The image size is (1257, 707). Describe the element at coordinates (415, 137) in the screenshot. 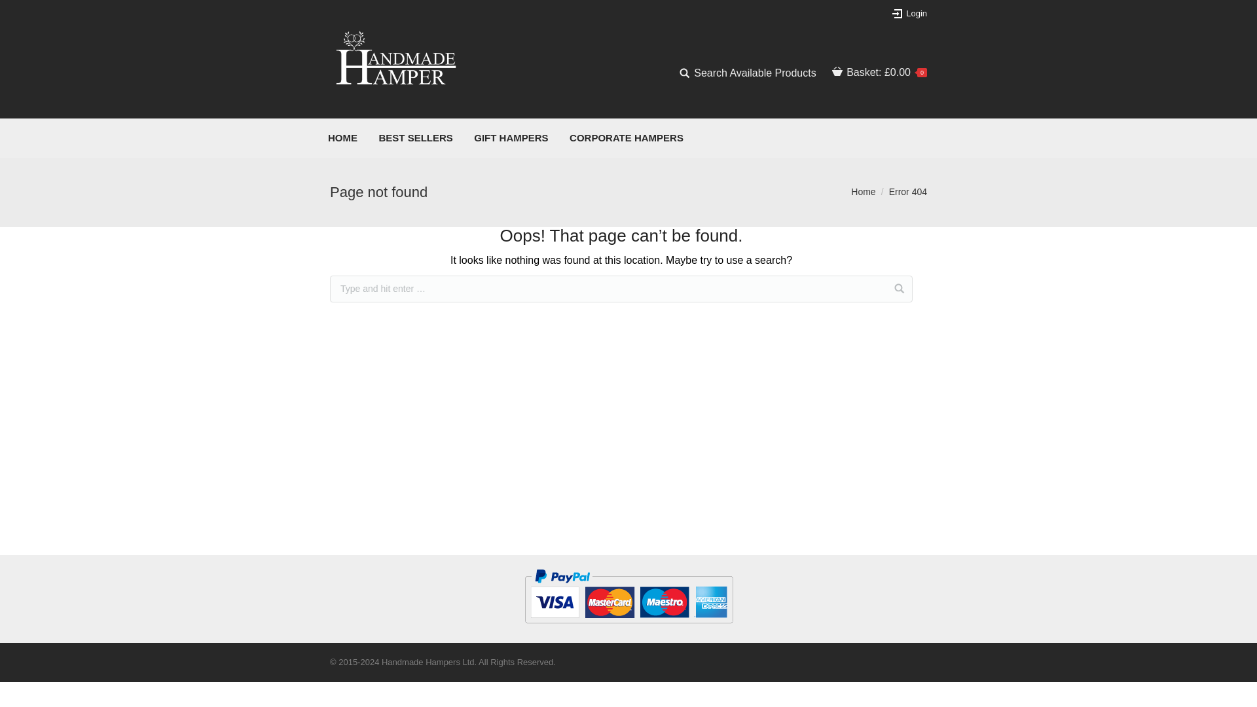

I see `BEST SELLERS` at that location.